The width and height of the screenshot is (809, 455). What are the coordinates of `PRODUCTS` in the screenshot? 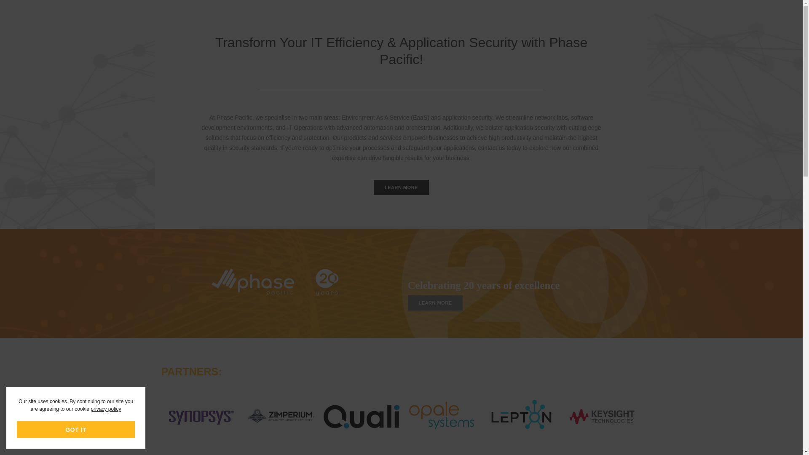 It's located at (385, 15).